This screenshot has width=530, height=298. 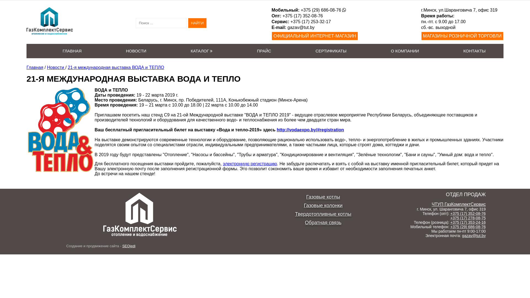 I want to click on http://vodaexpo.by/#registration, so click(x=310, y=130).